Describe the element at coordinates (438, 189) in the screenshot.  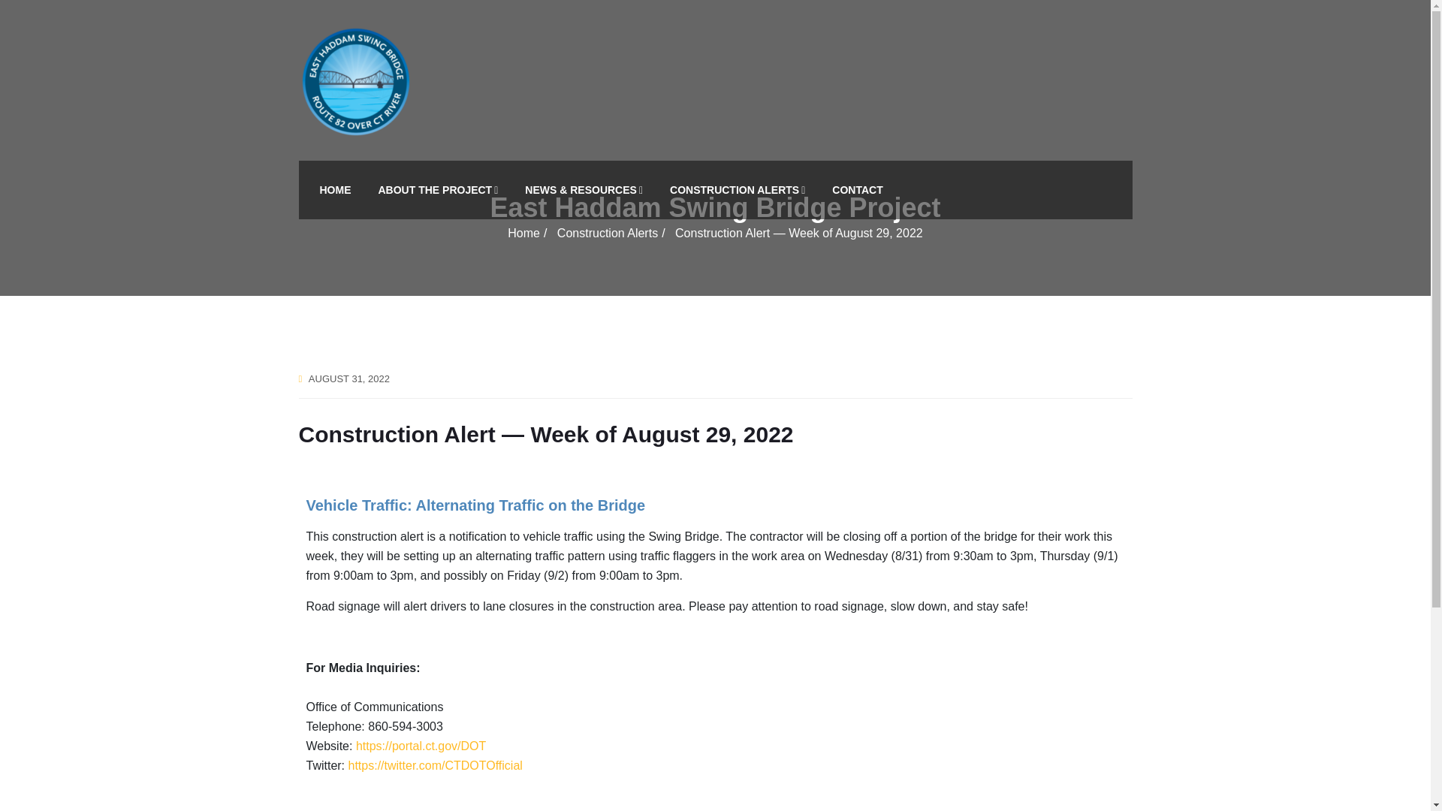
I see `ABOUT THE PROJECT` at that location.